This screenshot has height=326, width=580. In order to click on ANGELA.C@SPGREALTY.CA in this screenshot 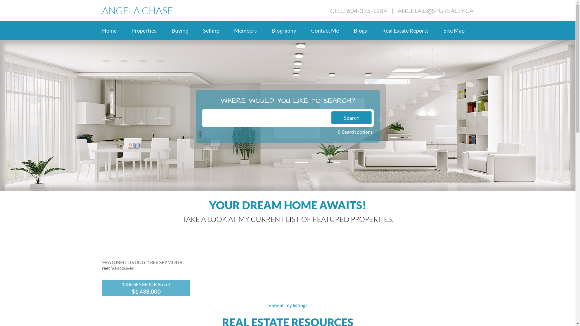, I will do `click(436, 10)`.